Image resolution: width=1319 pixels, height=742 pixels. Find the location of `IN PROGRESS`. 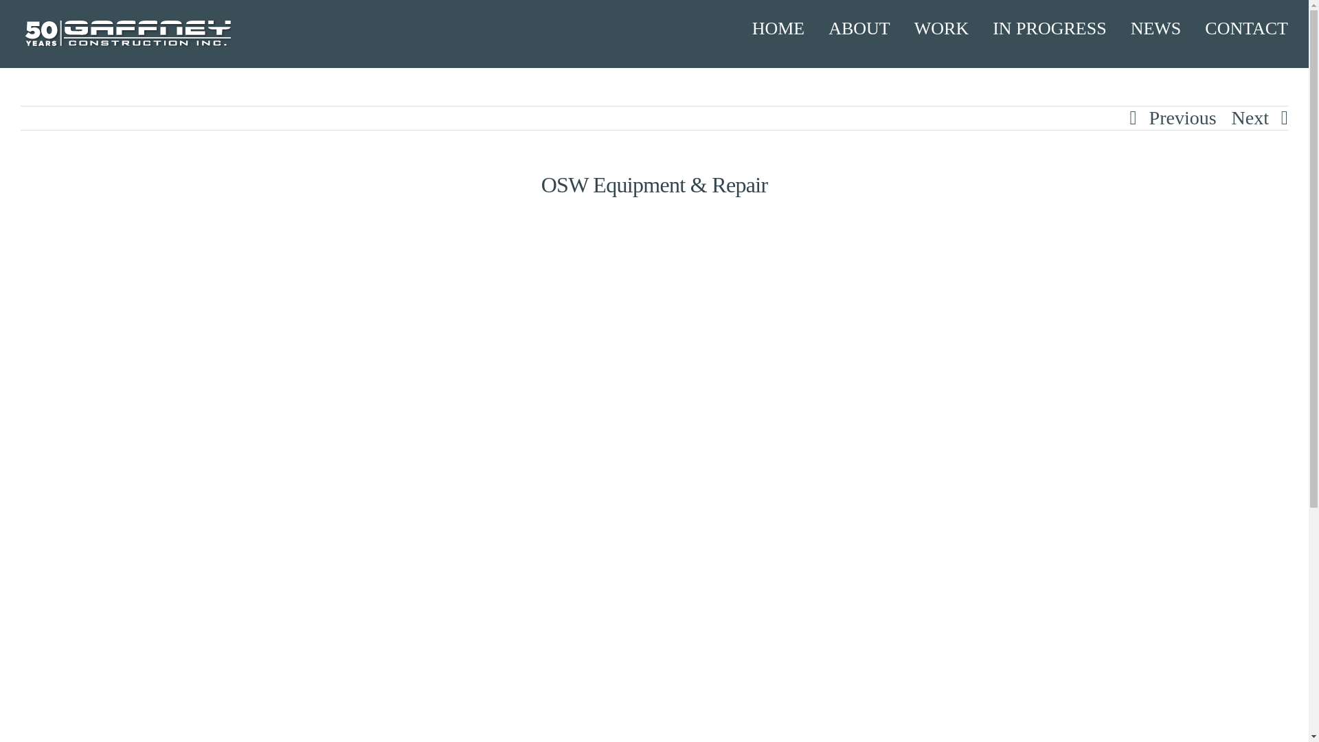

IN PROGRESS is located at coordinates (1050, 29).